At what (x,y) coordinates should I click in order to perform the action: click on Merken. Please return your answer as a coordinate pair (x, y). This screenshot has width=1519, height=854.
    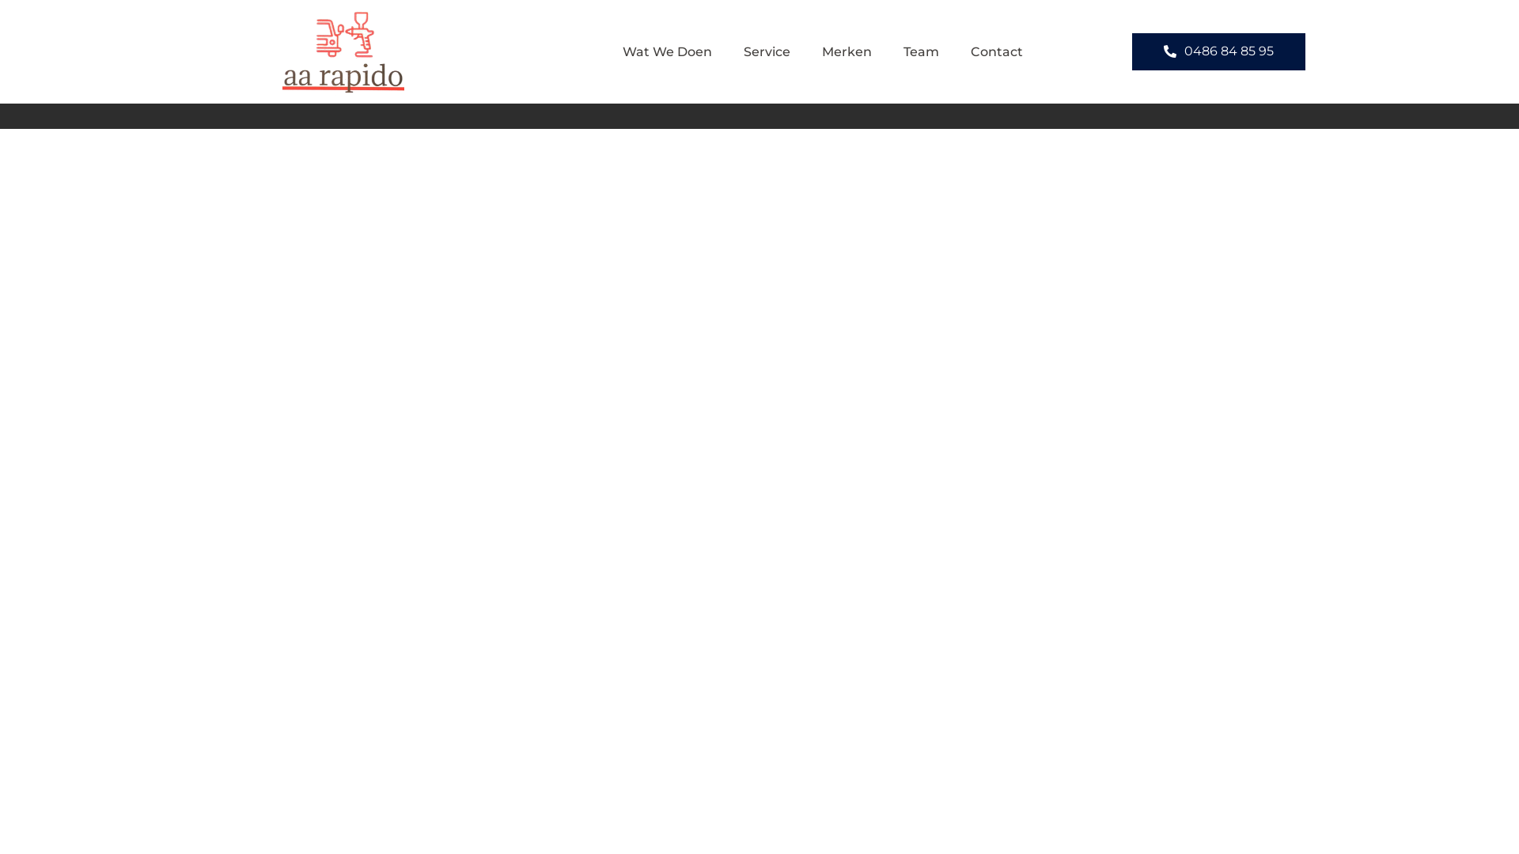
    Looking at the image, I should click on (847, 52).